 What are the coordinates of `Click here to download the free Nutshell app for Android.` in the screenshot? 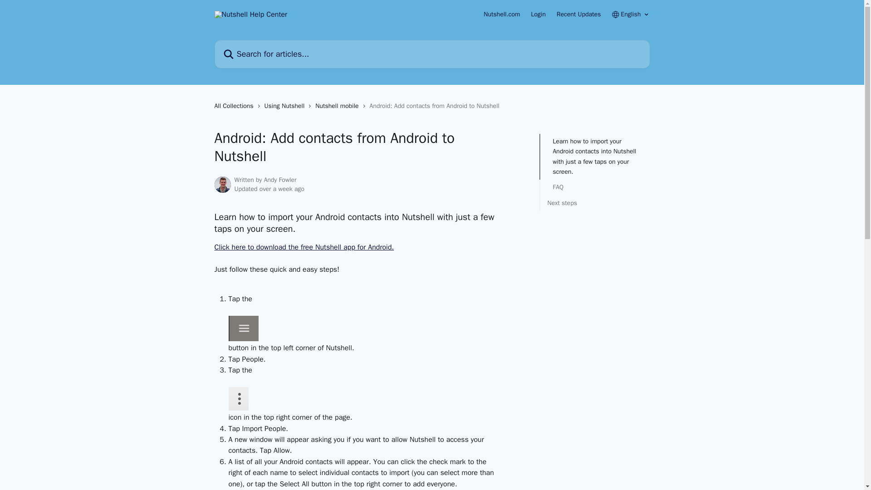 It's located at (304, 247).